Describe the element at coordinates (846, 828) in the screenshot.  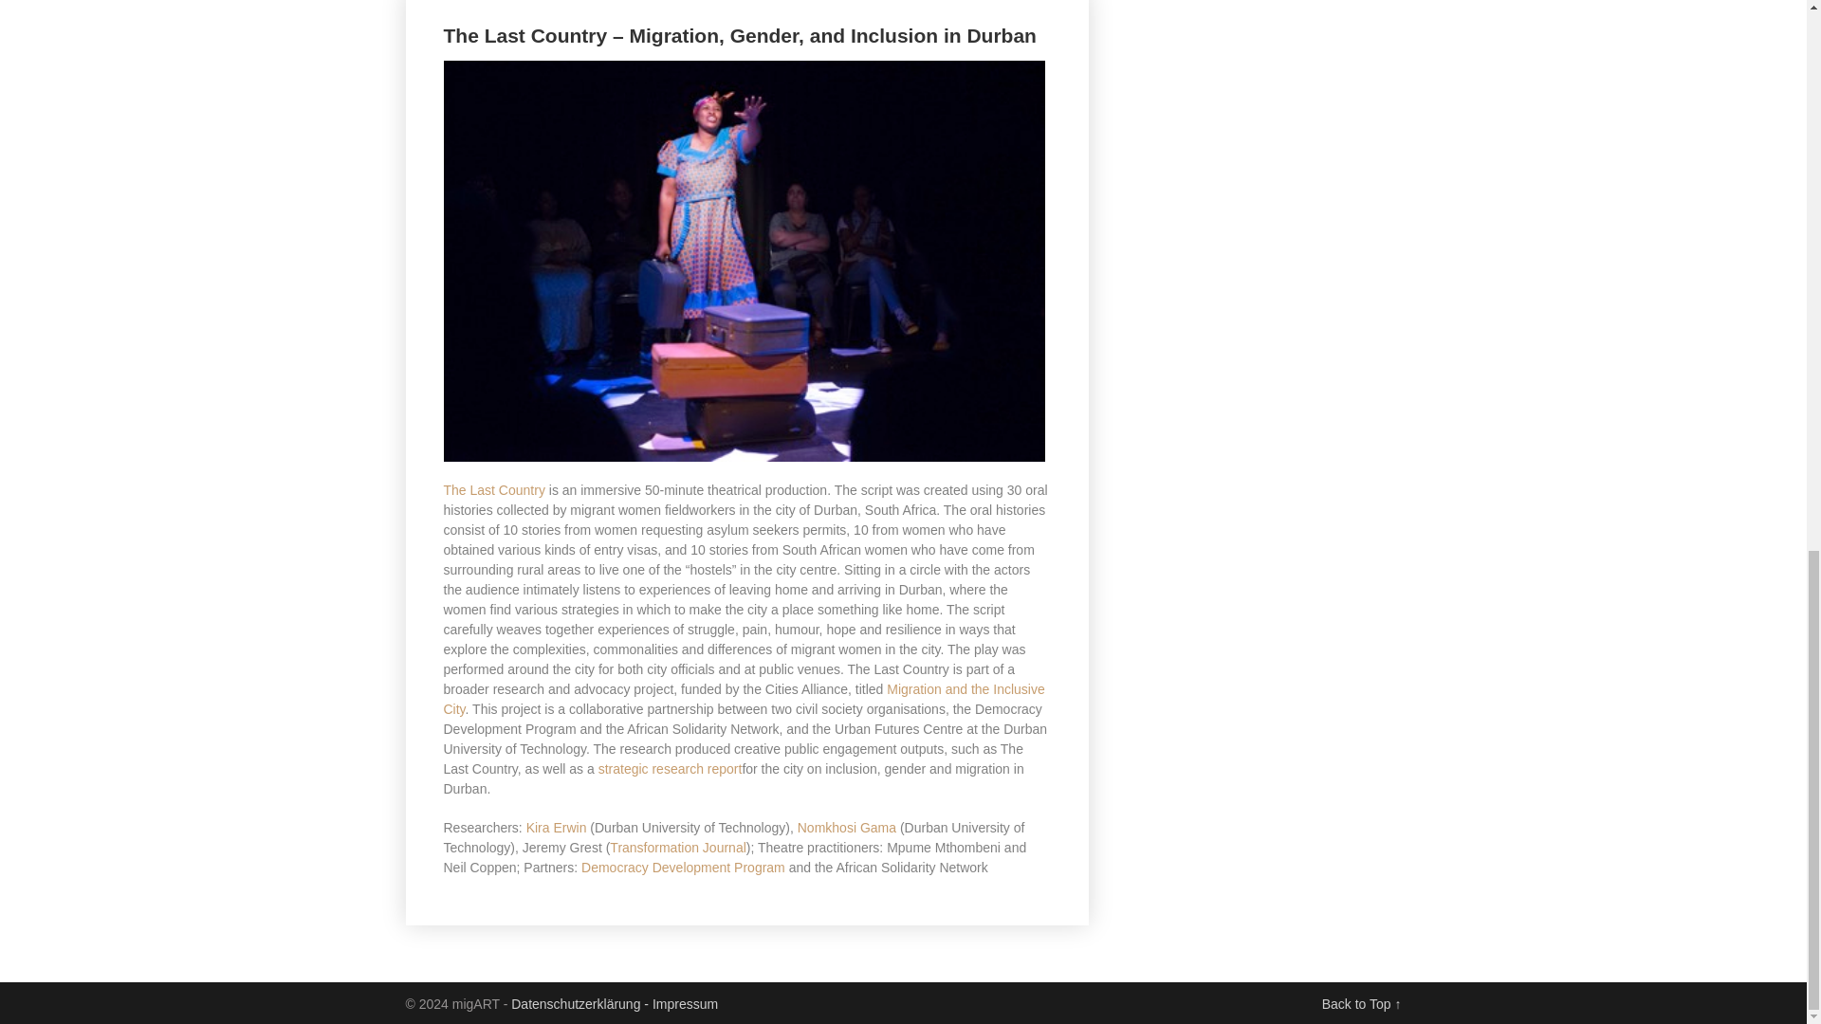
I see `Nomkhosi Gama` at that location.